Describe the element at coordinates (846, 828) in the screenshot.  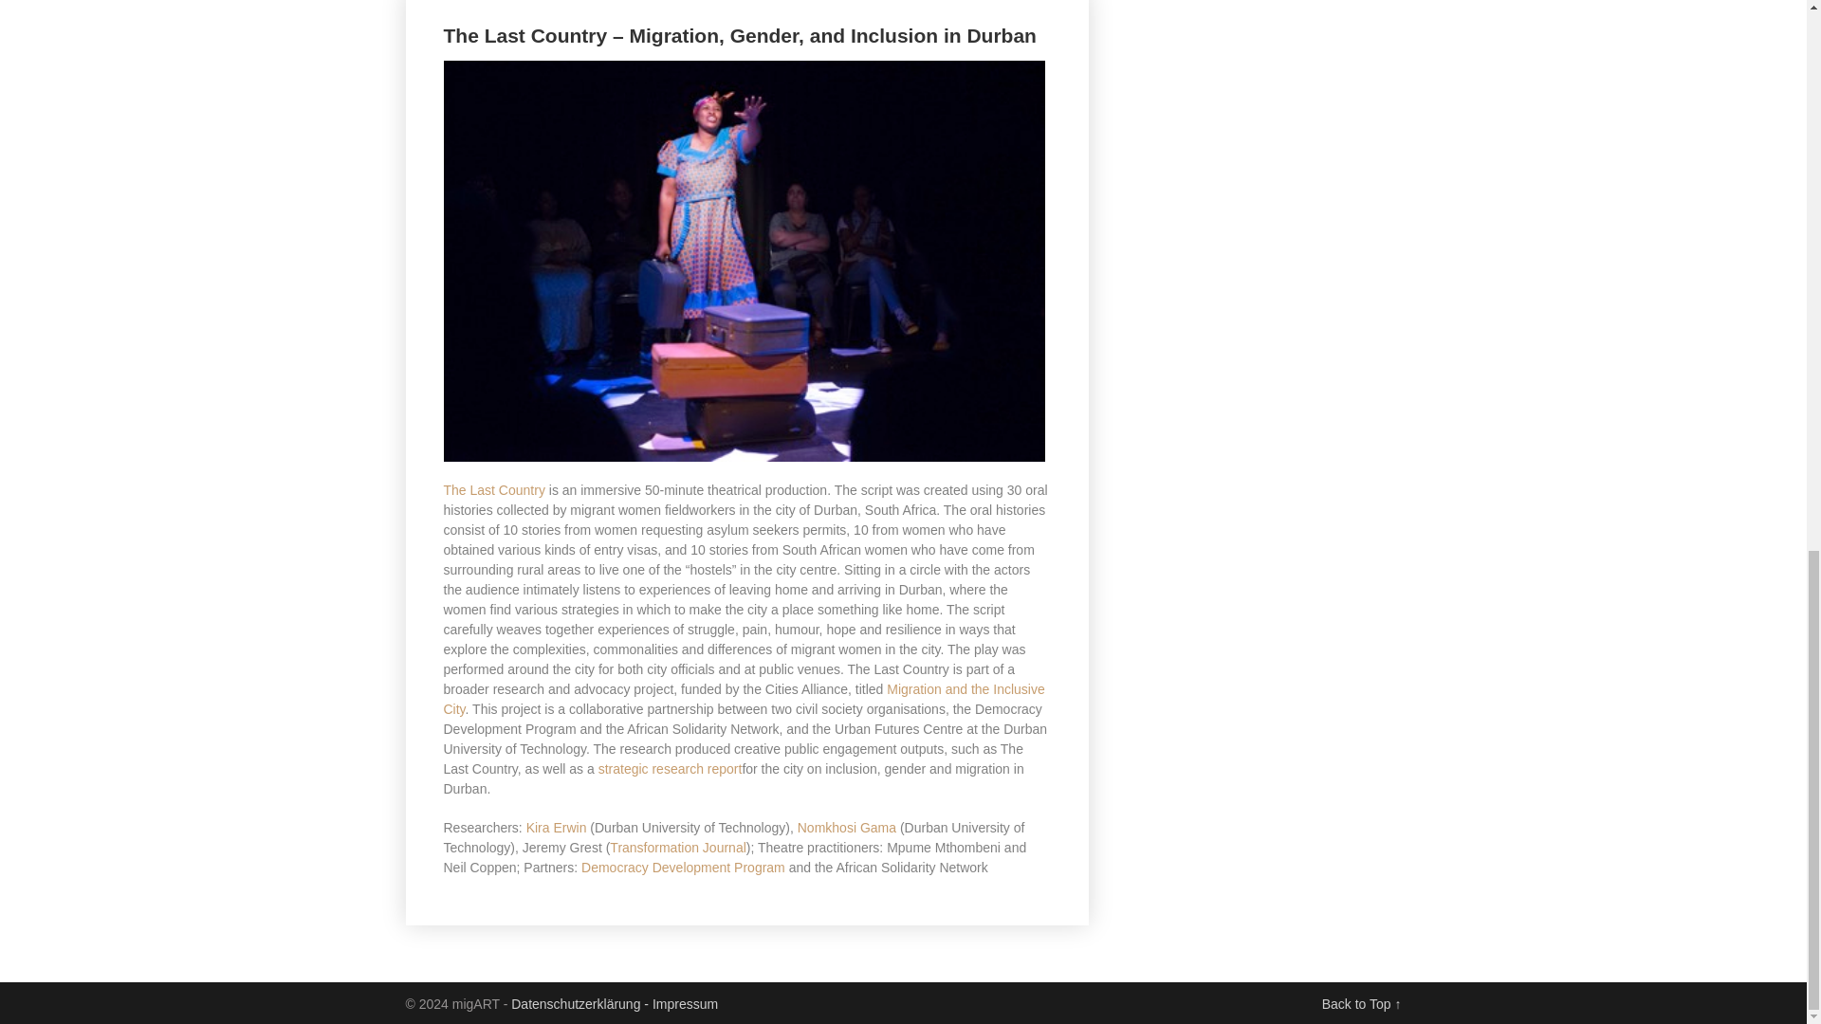
I see `Nomkhosi Gama` at that location.